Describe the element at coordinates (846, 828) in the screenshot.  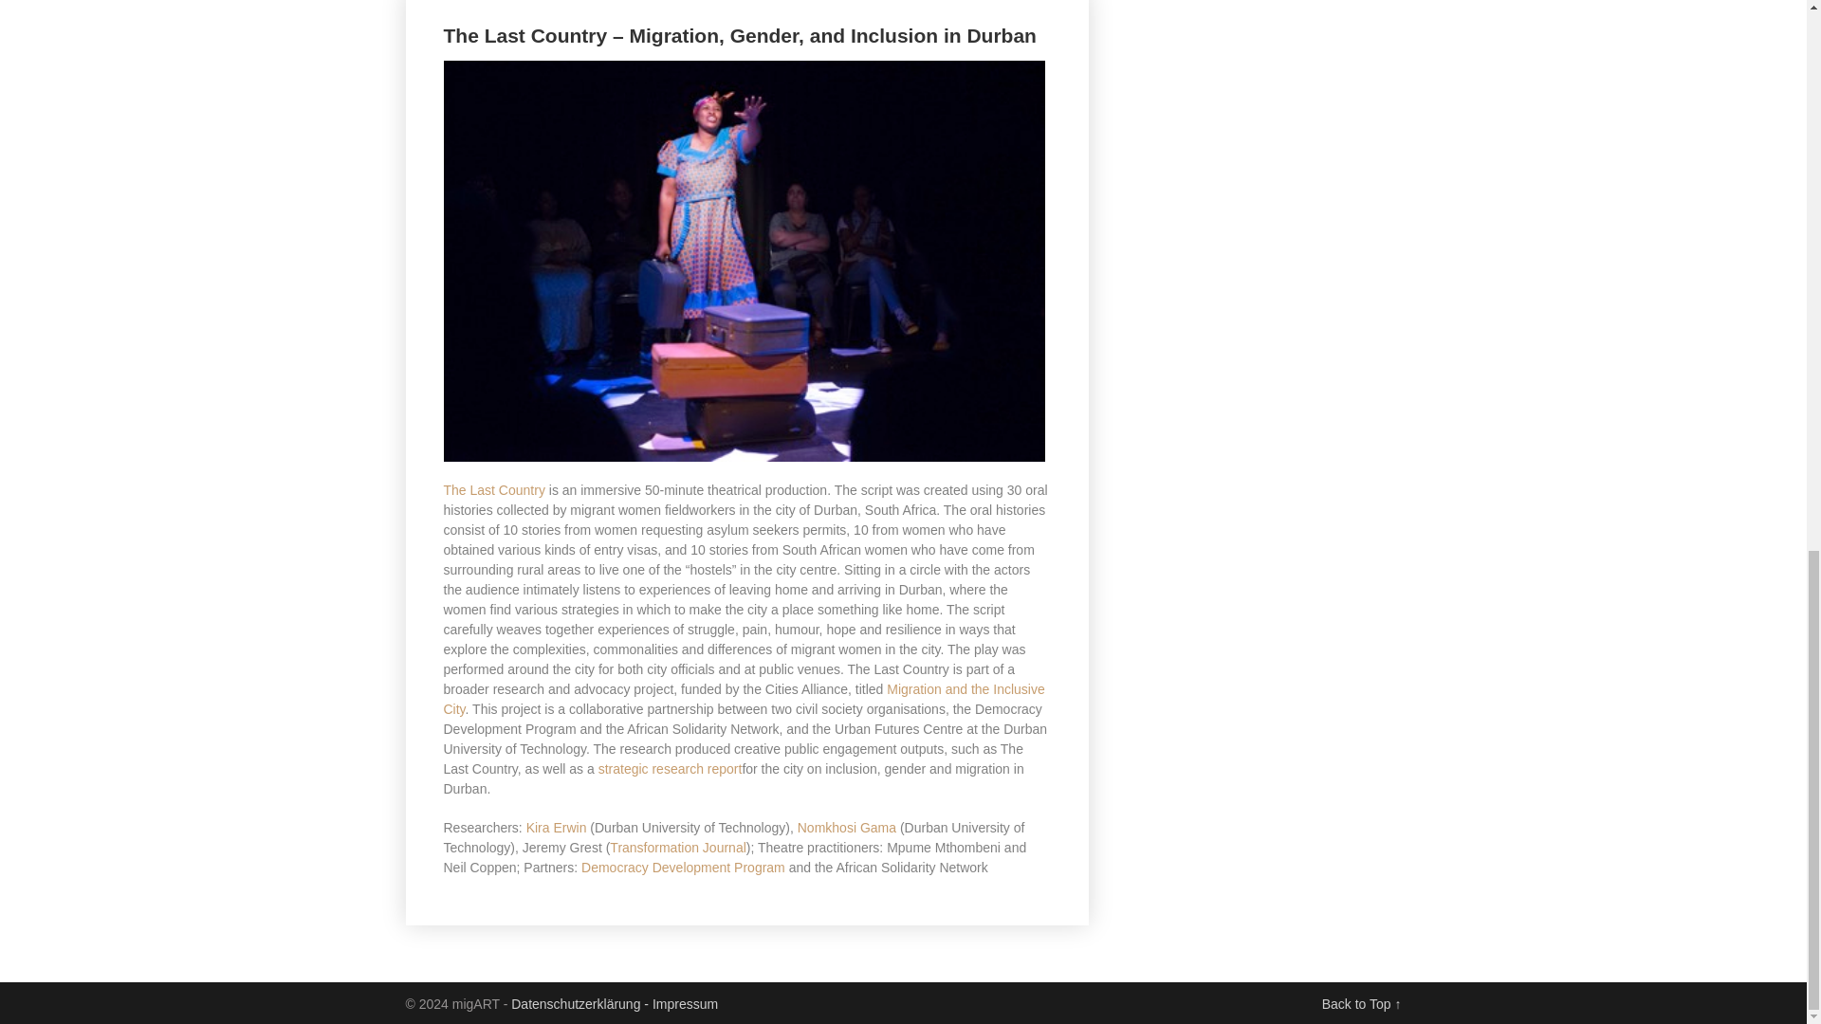
I see `Nomkhosi Gama` at that location.